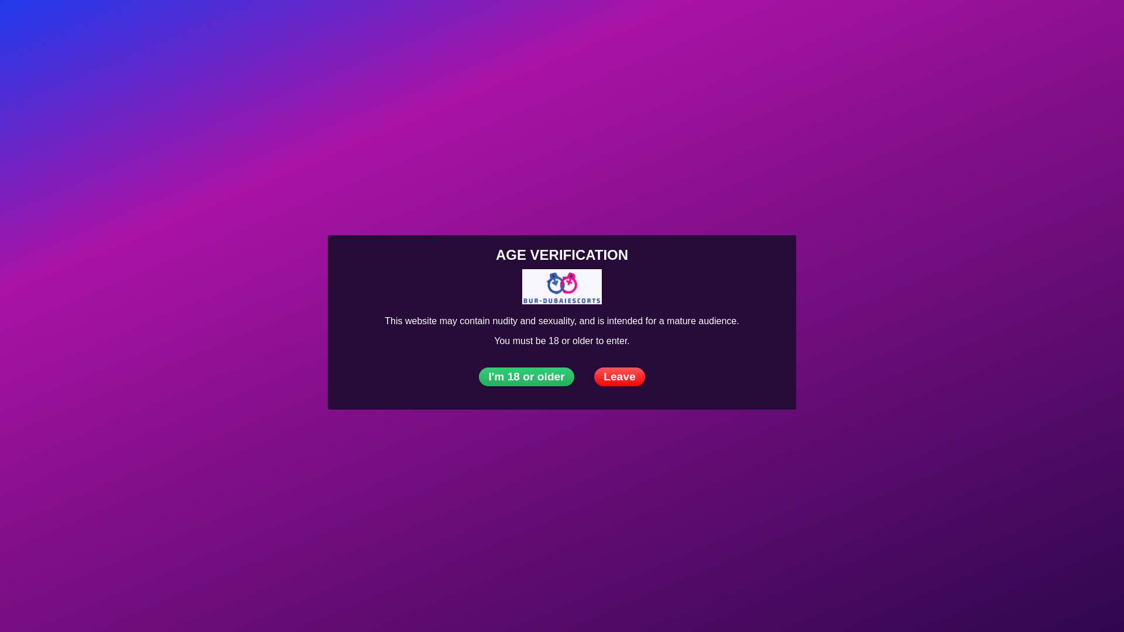 The width and height of the screenshot is (1124, 632). Describe the element at coordinates (582, 26) in the screenshot. I see `Contact Us` at that location.